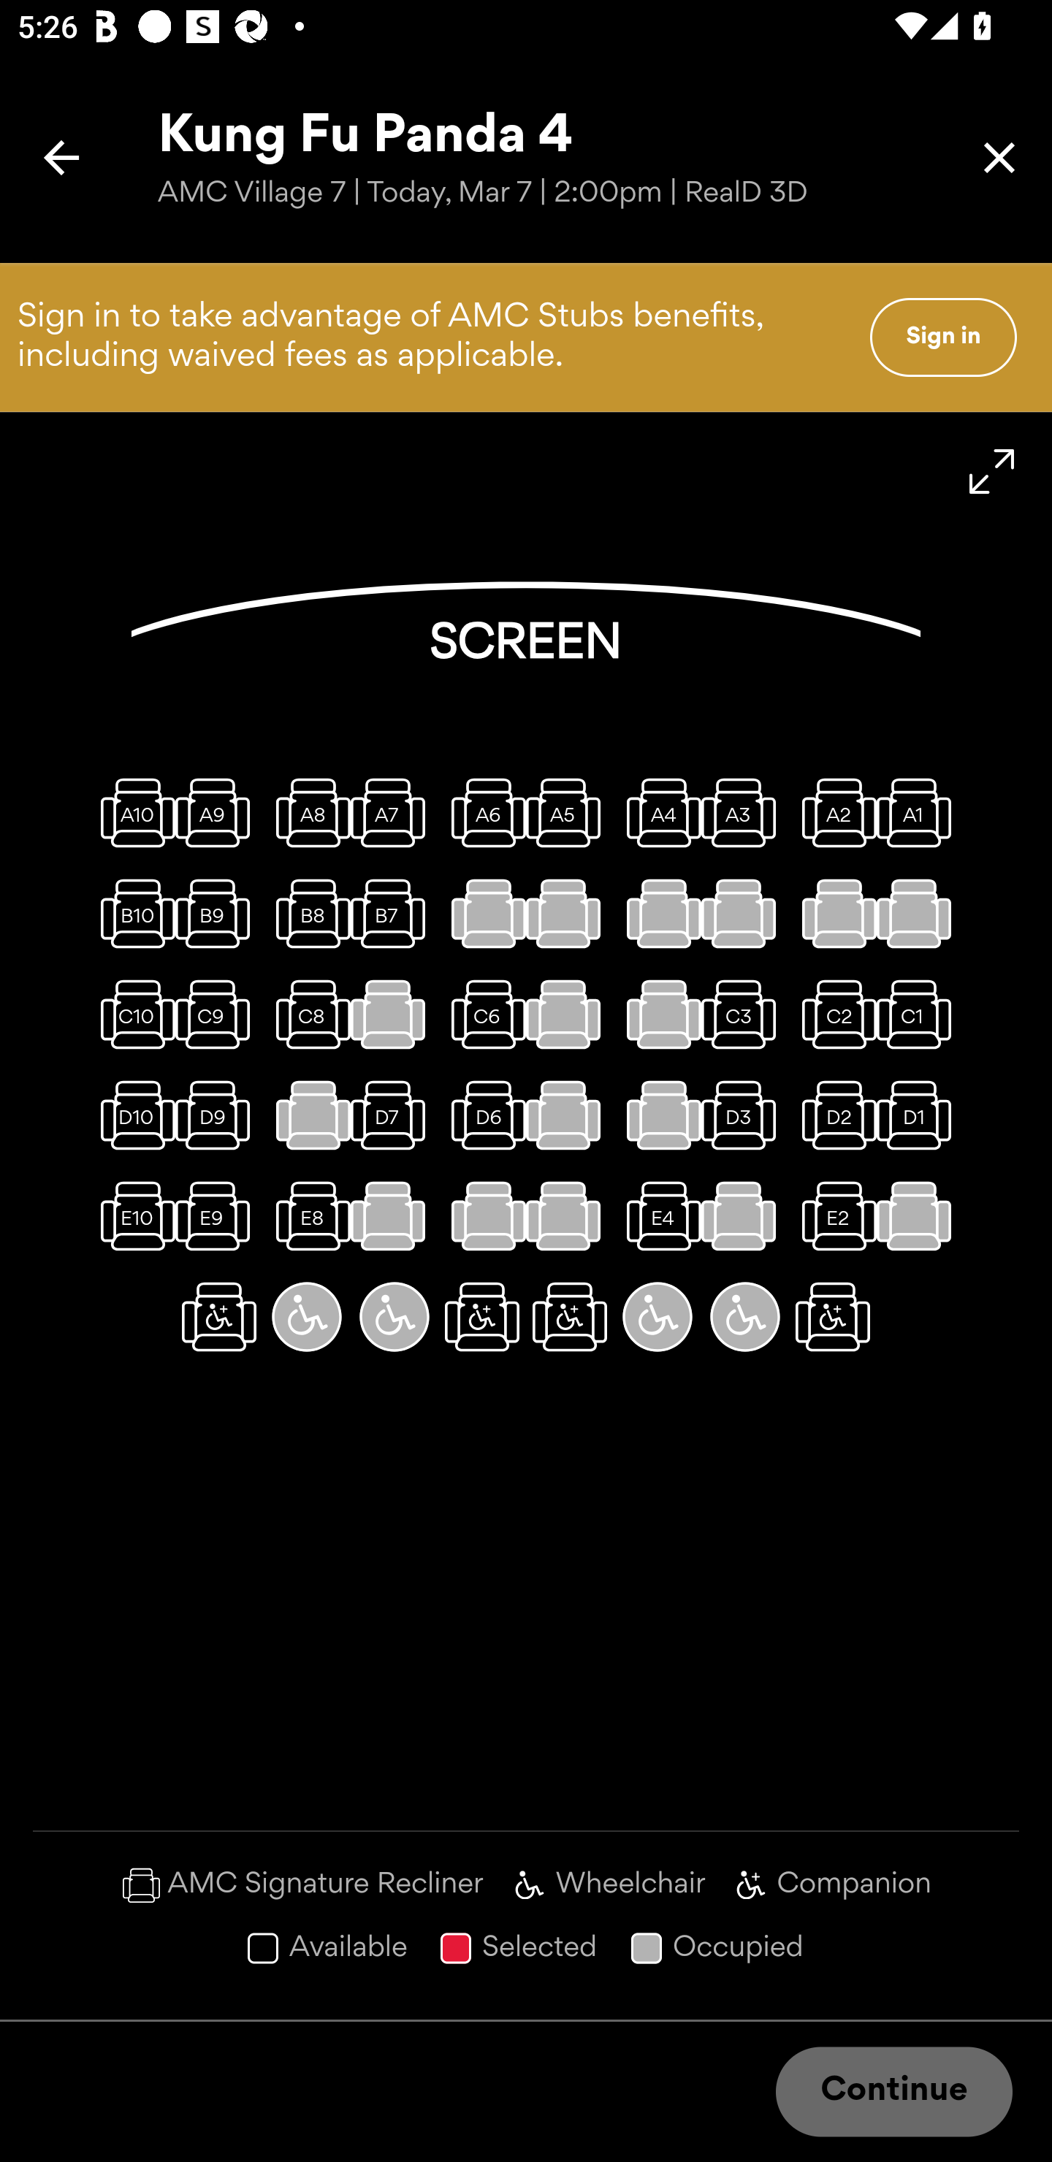 The image size is (1052, 2162). Describe the element at coordinates (833, 1015) in the screenshot. I see `C2, Regular seat, available` at that location.